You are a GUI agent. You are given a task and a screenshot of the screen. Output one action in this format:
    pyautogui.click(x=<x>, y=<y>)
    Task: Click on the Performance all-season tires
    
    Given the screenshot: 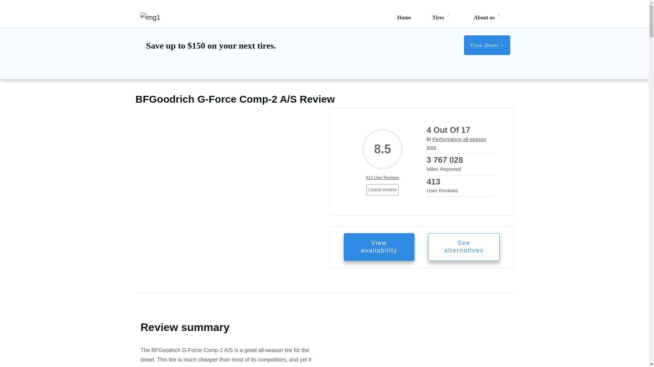 What is the action you would take?
    pyautogui.click(x=456, y=143)
    